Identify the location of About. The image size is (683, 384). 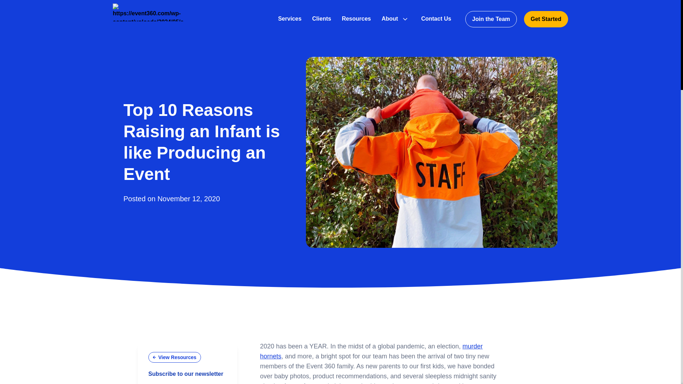
(390, 18).